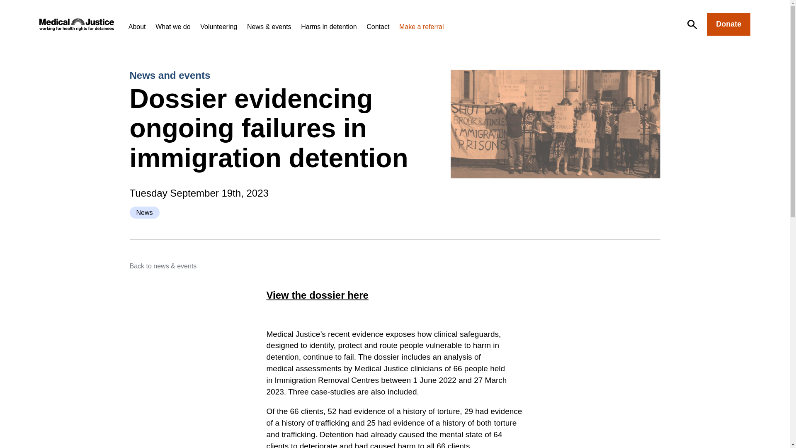  Describe the element at coordinates (137, 27) in the screenshot. I see `About` at that location.